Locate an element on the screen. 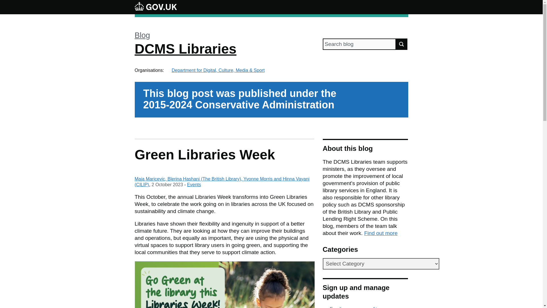 The image size is (547, 308). Events is located at coordinates (194, 185).